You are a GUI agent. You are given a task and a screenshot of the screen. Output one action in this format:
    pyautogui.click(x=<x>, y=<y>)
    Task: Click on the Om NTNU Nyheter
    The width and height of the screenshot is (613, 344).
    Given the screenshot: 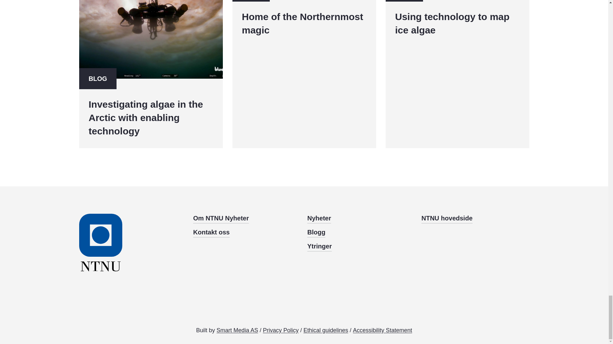 What is the action you would take?
    pyautogui.click(x=247, y=218)
    